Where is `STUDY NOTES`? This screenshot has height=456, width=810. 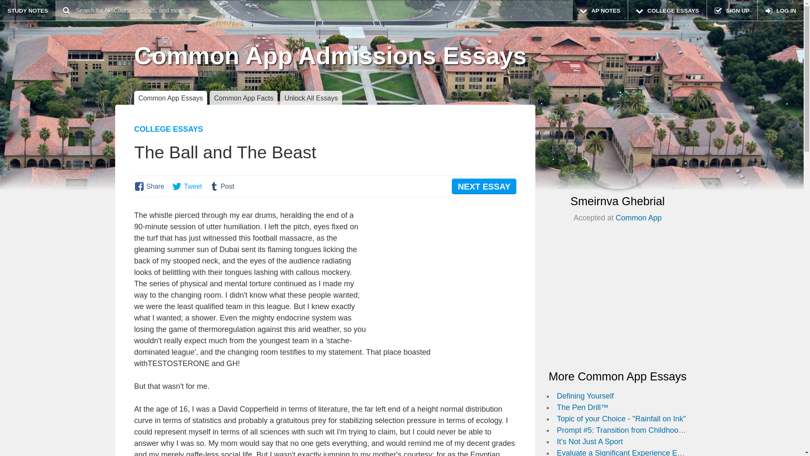 STUDY NOTES is located at coordinates (28, 10).